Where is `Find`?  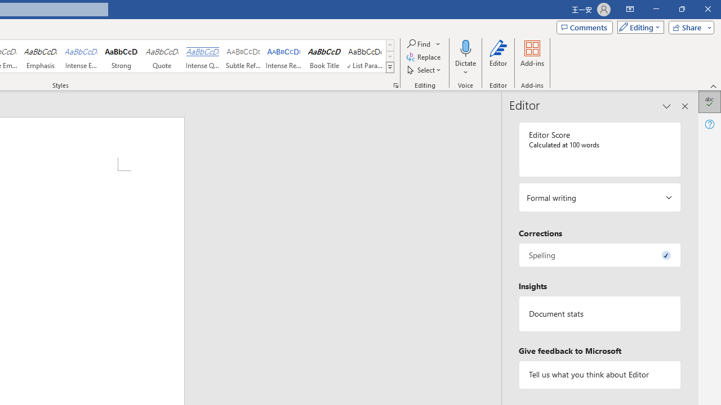
Find is located at coordinates (419, 44).